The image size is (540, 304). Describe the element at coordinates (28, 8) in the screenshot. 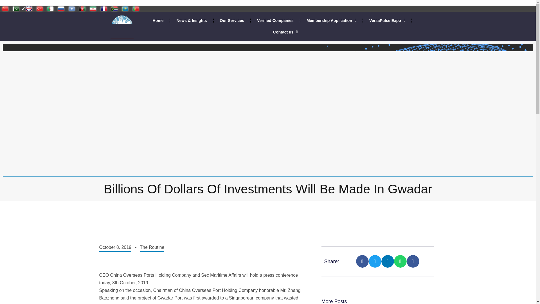

I see `English` at that location.